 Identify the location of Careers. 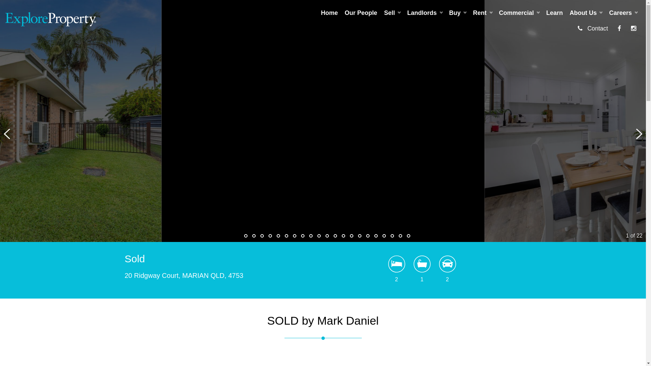
(623, 13).